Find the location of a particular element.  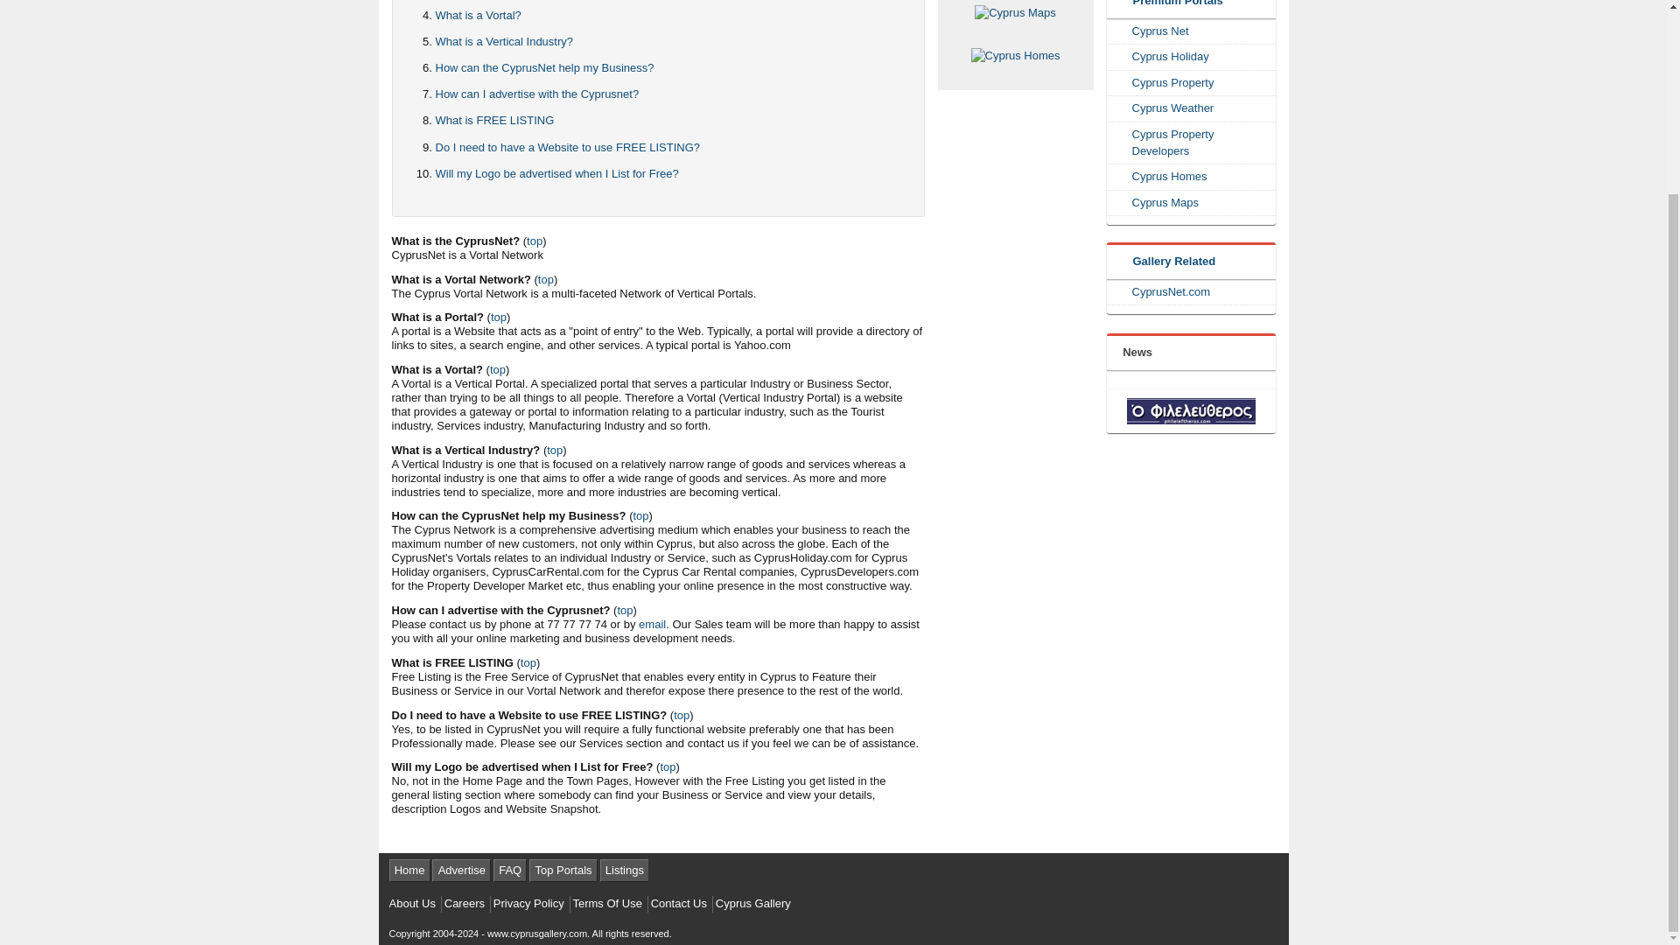

What is FREE LISTING is located at coordinates (494, 119).